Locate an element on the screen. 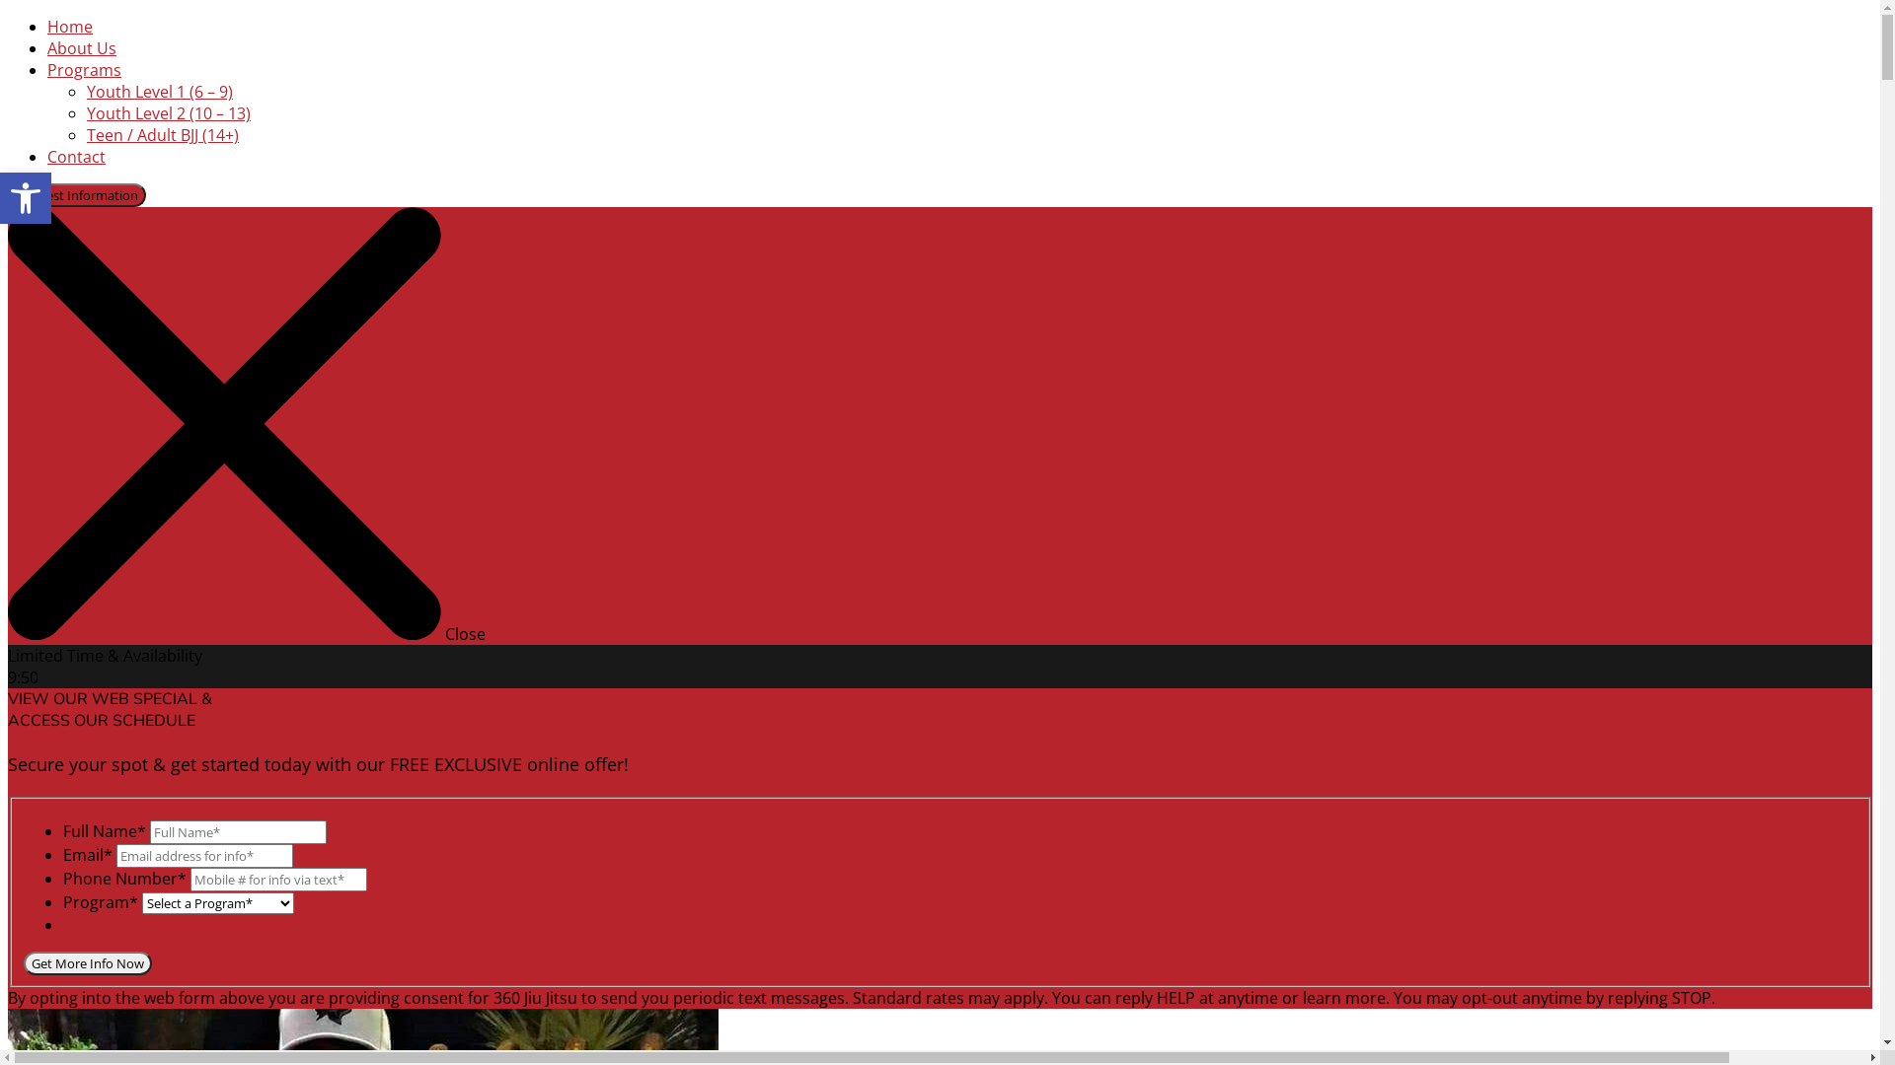 This screenshot has width=1895, height=1065. Programs is located at coordinates (84, 70).